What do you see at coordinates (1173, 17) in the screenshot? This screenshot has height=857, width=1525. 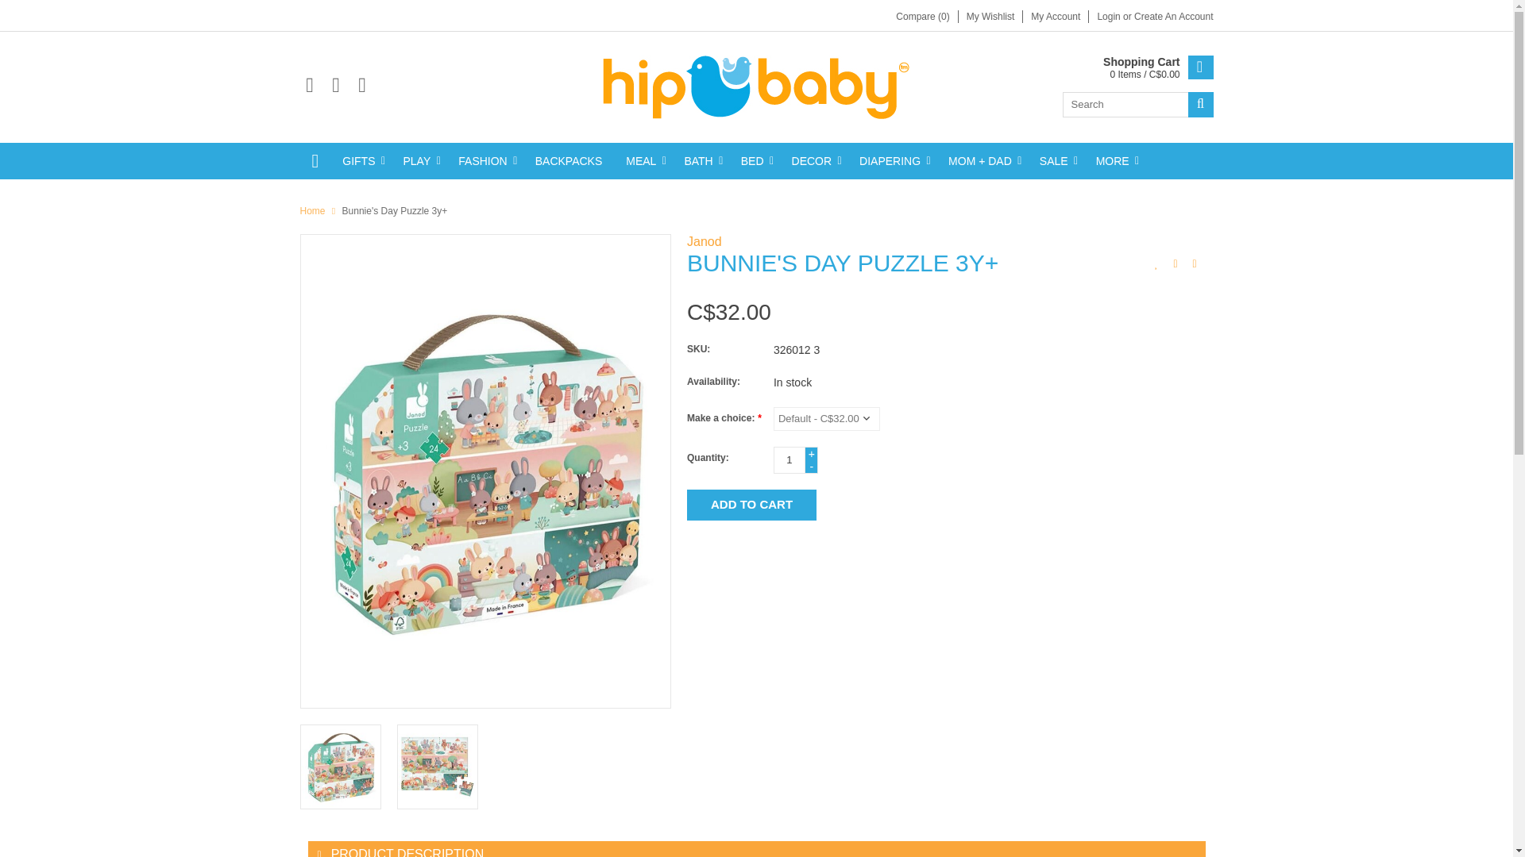 I see `Create An Account` at bounding box center [1173, 17].